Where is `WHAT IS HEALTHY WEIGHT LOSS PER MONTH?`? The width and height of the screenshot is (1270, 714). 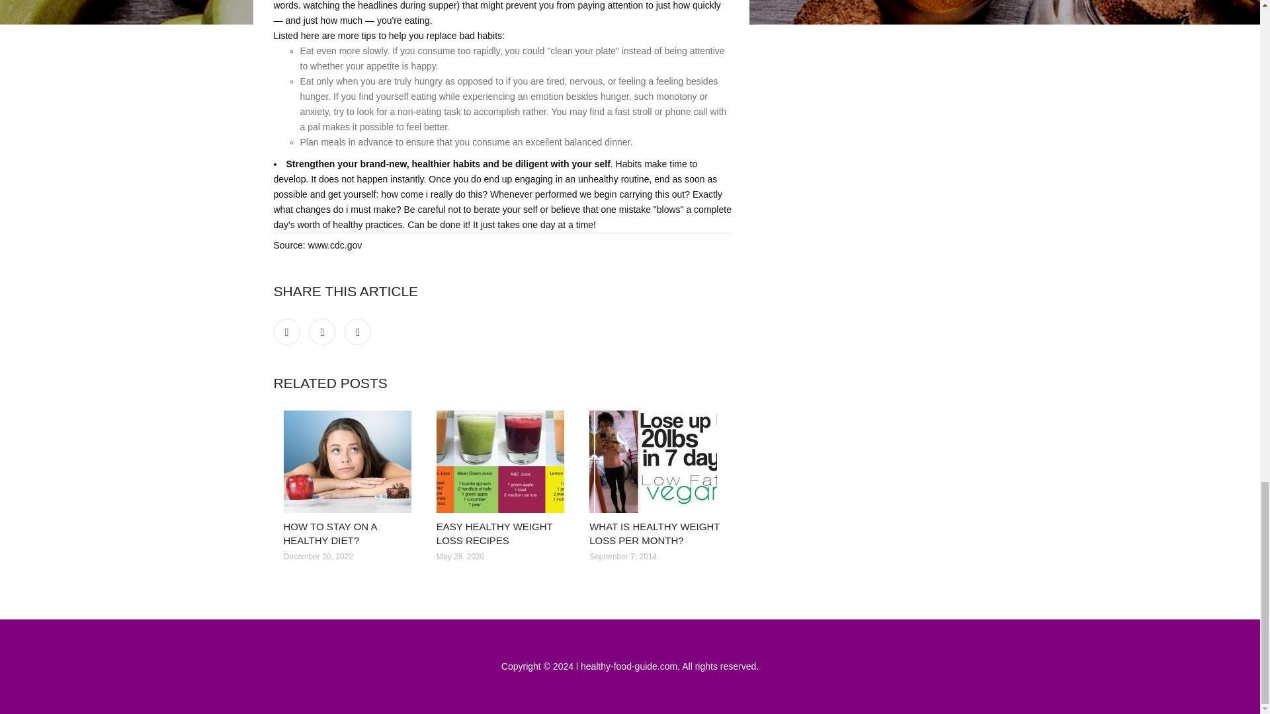
WHAT IS HEALTHY WEIGHT LOSS PER MONTH? is located at coordinates (654, 534).